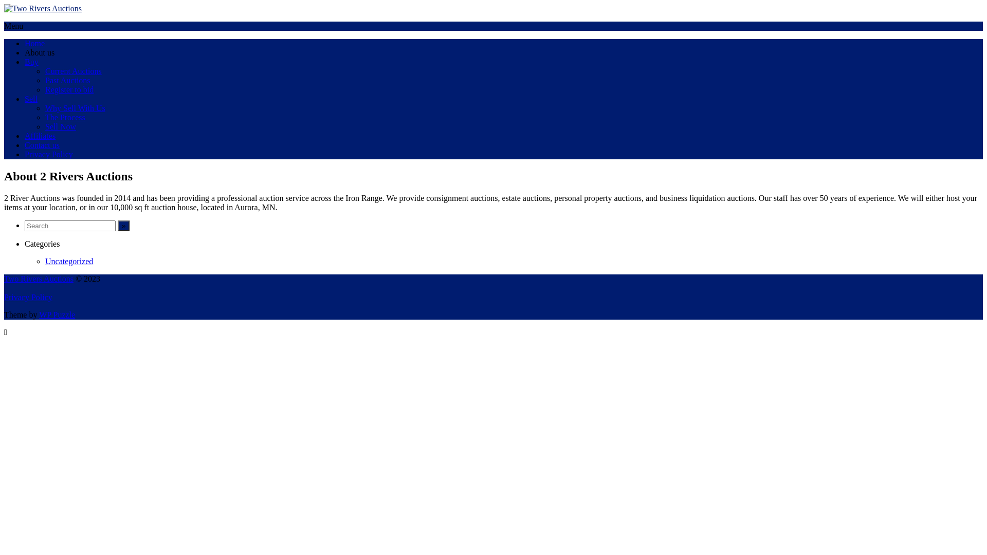 The width and height of the screenshot is (987, 555). What do you see at coordinates (75, 108) in the screenshot?
I see `Why Sell With Us` at bounding box center [75, 108].